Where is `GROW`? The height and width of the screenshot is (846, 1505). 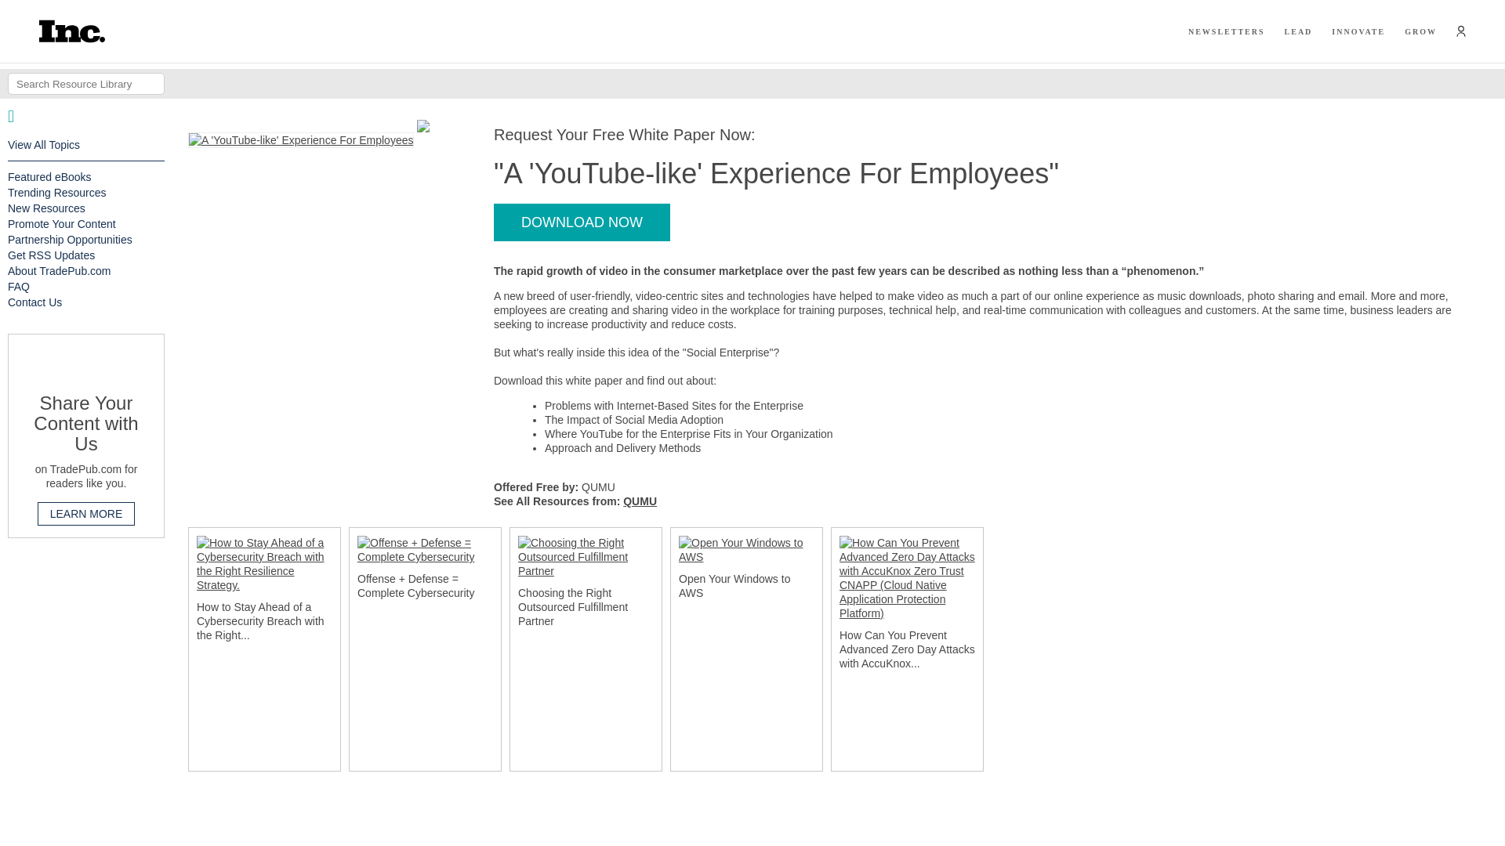
GROW is located at coordinates (1420, 31).